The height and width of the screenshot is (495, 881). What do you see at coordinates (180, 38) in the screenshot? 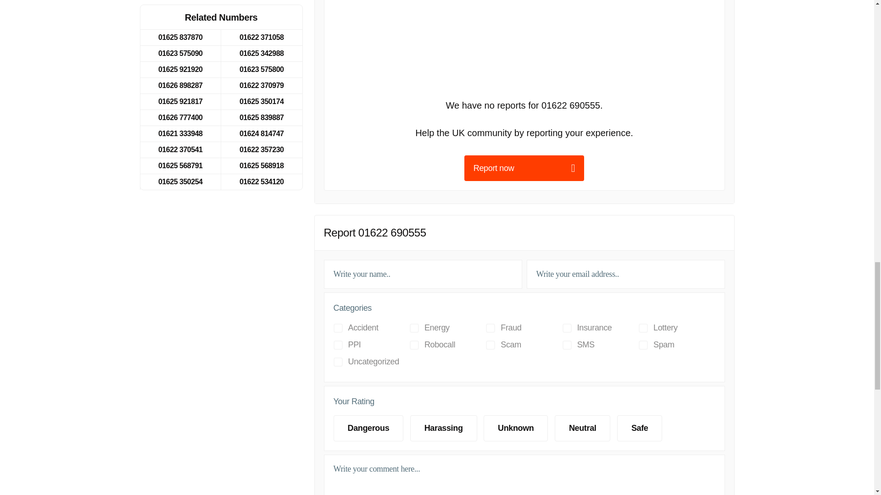
I see `01625 837870 Reports` at bounding box center [180, 38].